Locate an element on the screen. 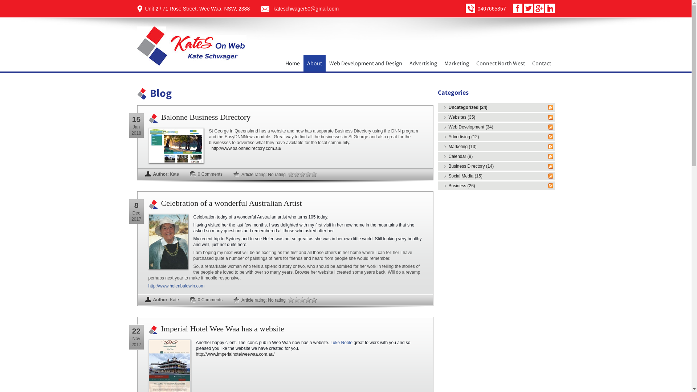 The image size is (697, 392). Advertising is located at coordinates (423, 63).